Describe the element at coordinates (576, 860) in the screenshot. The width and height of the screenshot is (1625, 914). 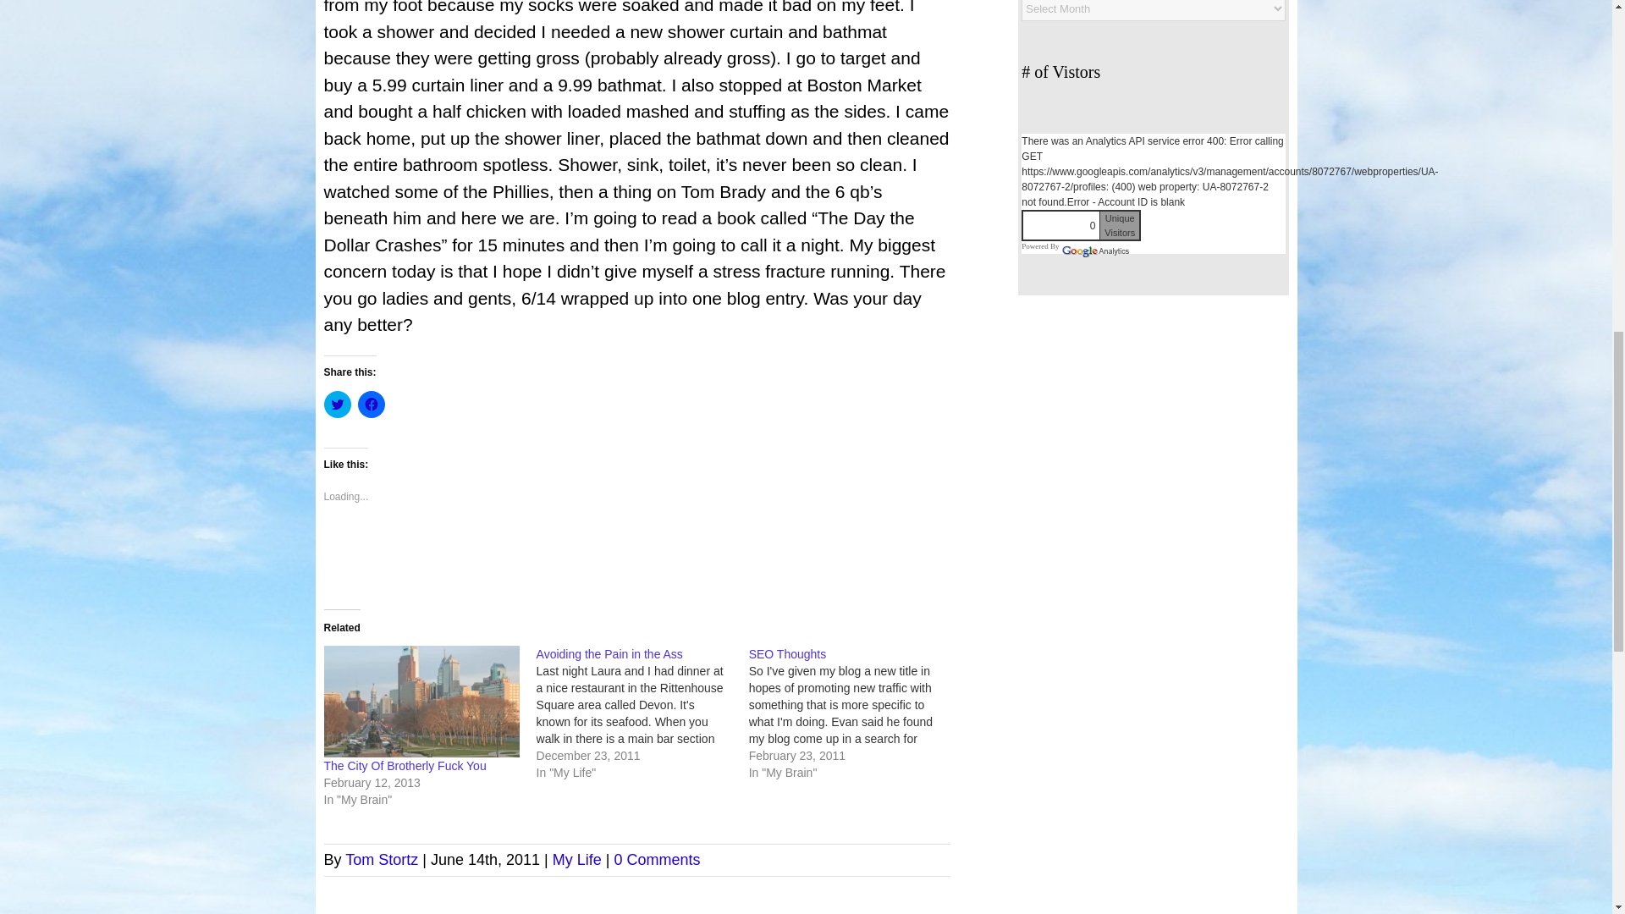
I see `My Life` at that location.